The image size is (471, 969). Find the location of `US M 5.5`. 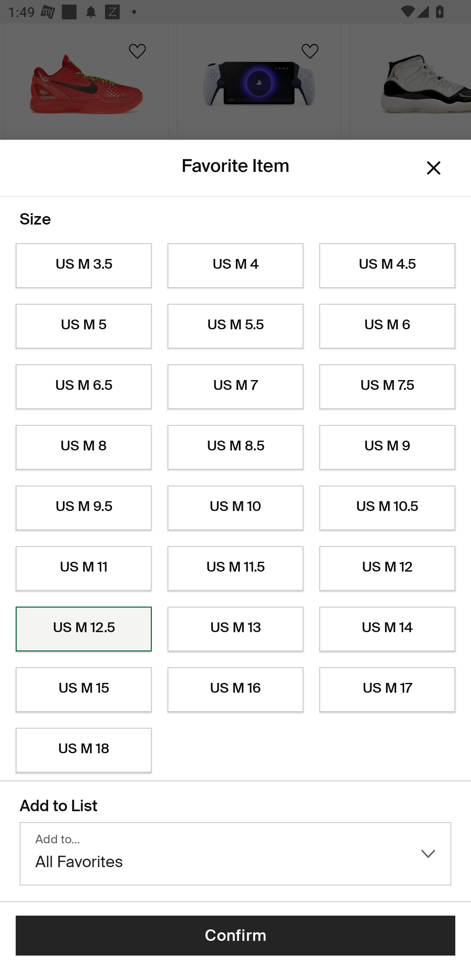

US M 5.5 is located at coordinates (235, 326).